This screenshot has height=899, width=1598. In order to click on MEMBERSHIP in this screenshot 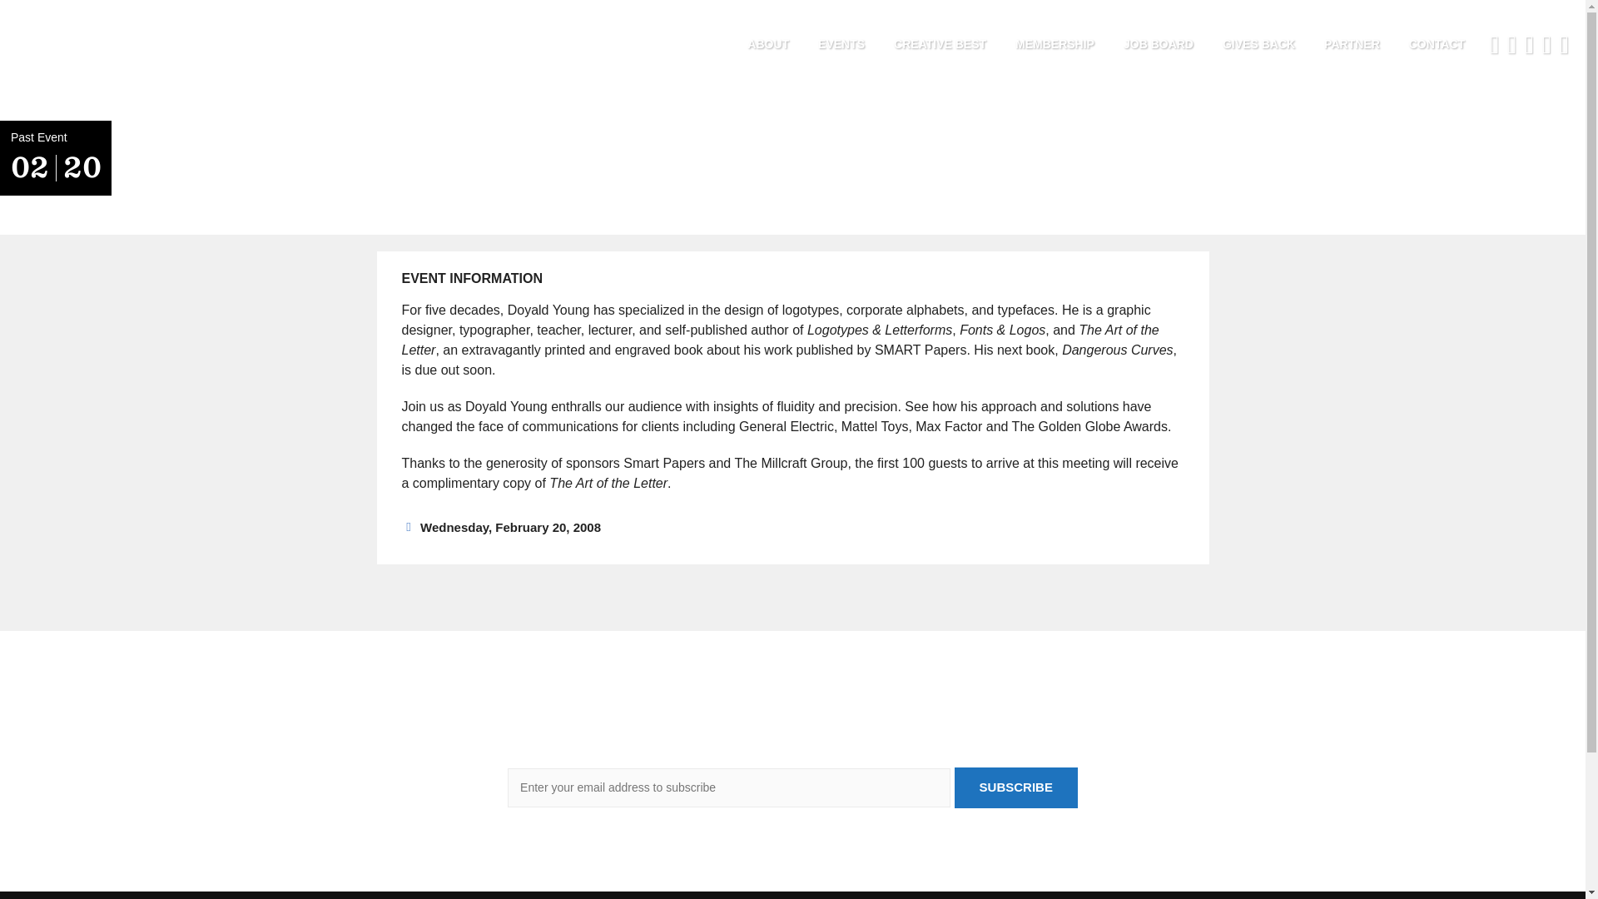, I will do `click(1055, 45)`.